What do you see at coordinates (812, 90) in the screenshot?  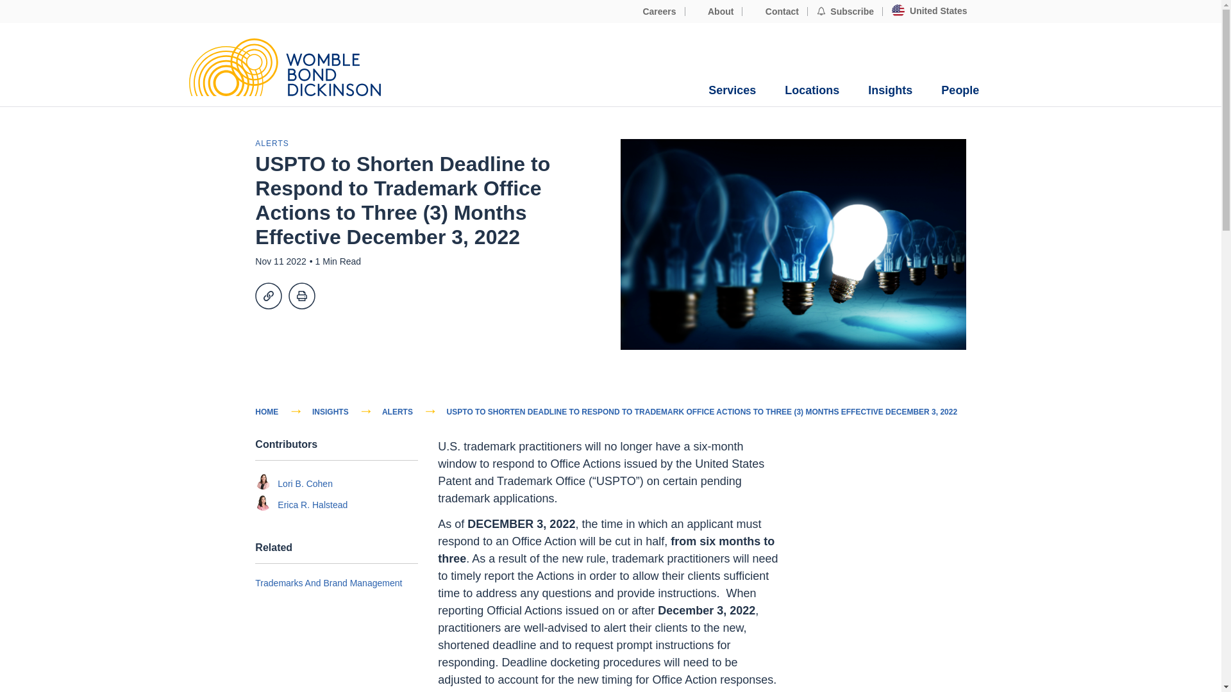 I see `Locations` at bounding box center [812, 90].